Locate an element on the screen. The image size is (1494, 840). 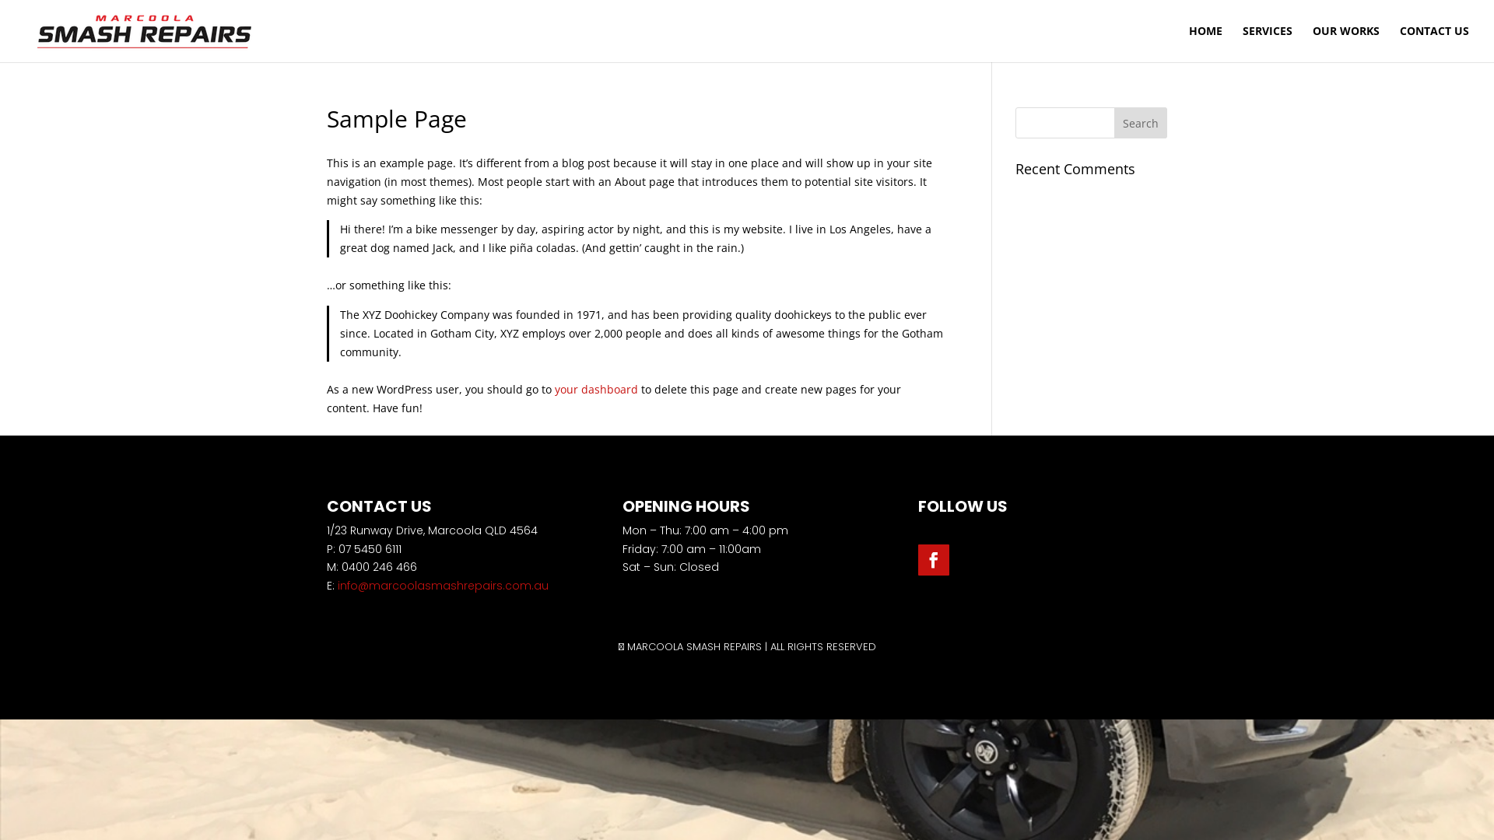
Search is located at coordinates (1141, 123).